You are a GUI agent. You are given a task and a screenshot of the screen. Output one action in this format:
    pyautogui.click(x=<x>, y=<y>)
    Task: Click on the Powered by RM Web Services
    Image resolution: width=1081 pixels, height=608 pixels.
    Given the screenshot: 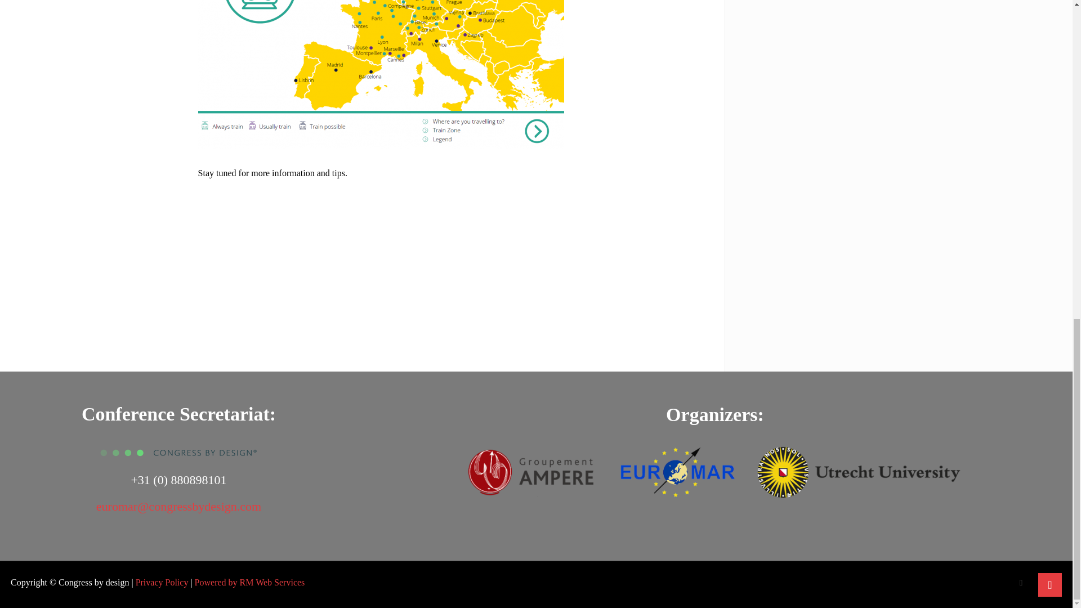 What is the action you would take?
    pyautogui.click(x=249, y=582)
    